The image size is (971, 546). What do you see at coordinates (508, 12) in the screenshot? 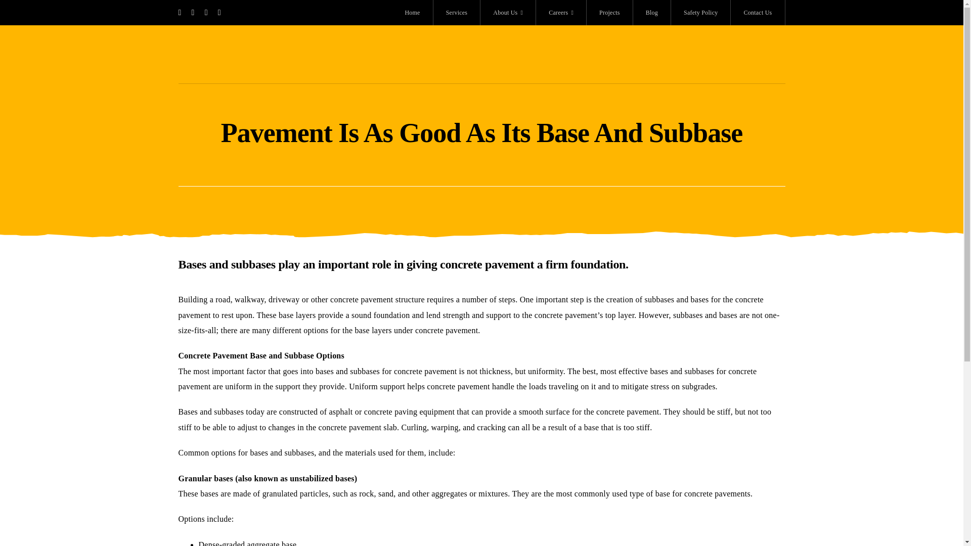
I see `About Us` at bounding box center [508, 12].